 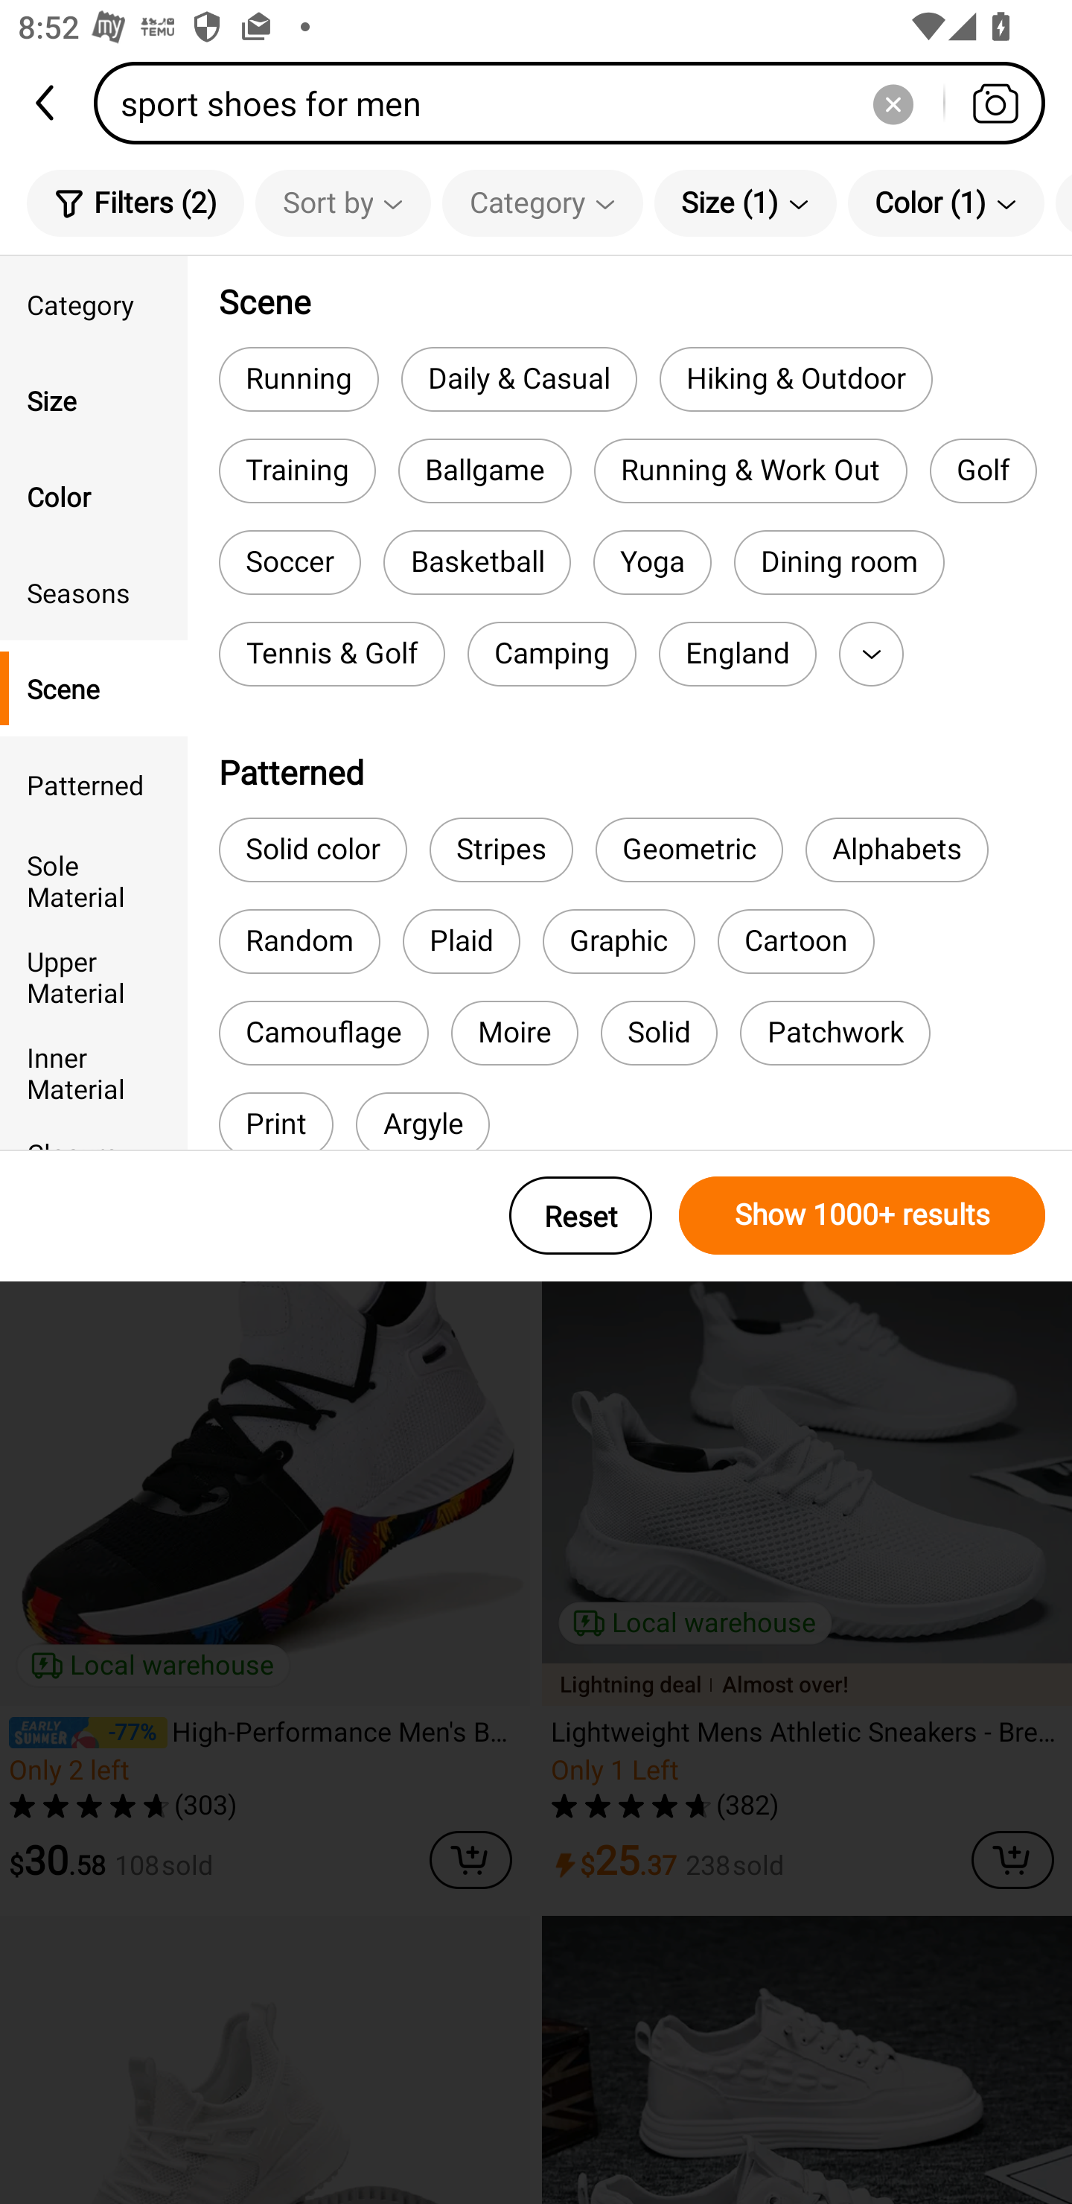 What do you see at coordinates (552, 653) in the screenshot?
I see `Camping` at bounding box center [552, 653].